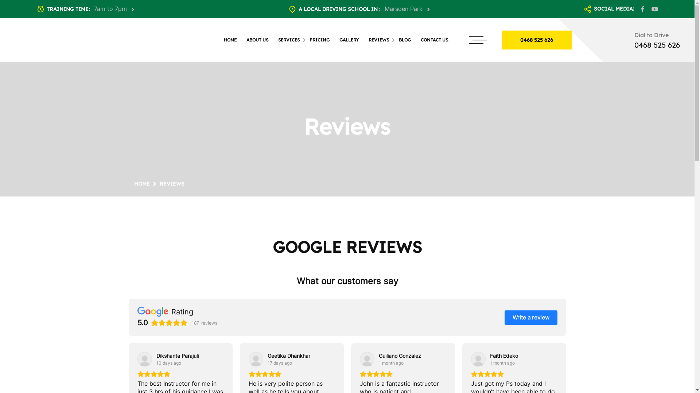 The width and height of the screenshot is (700, 393). I want to click on 0468 525 626, so click(657, 45).